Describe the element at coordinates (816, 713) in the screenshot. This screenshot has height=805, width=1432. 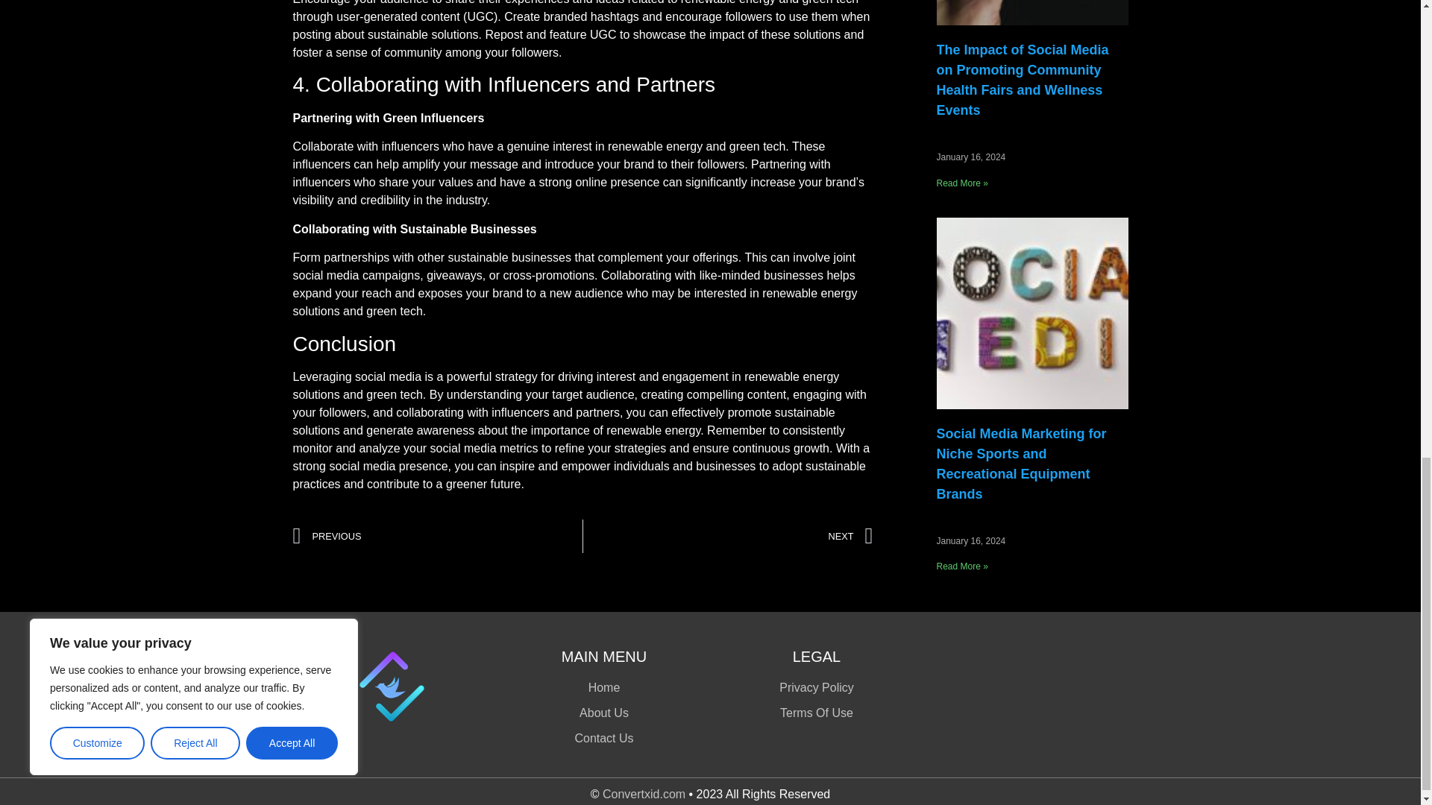
I see `Terms Of Use` at that location.